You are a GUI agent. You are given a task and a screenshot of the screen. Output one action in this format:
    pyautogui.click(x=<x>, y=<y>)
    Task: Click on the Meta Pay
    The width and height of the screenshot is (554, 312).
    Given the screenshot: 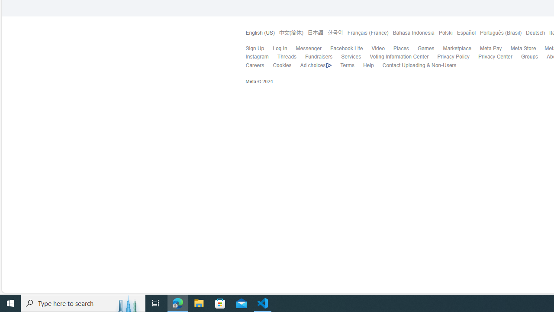 What is the action you would take?
    pyautogui.click(x=491, y=49)
    